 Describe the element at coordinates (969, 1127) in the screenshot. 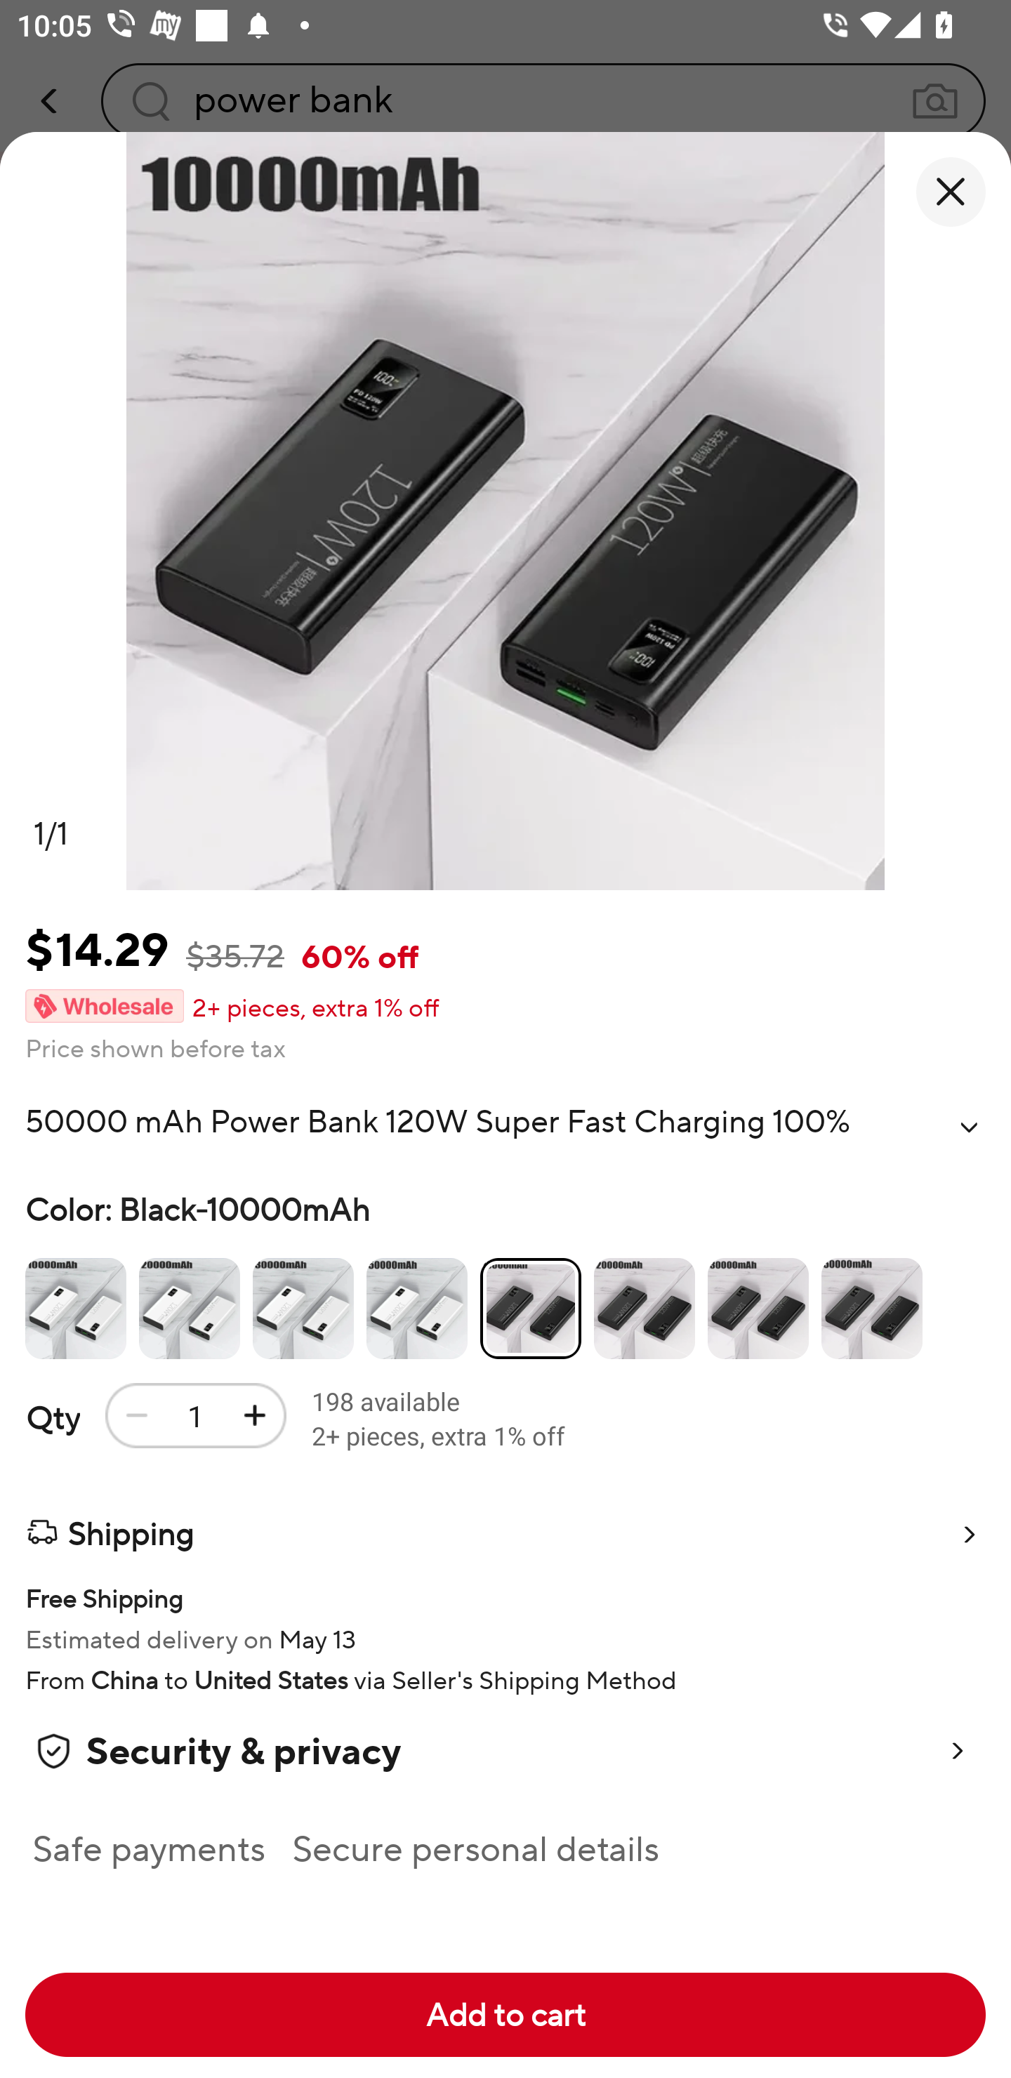

I see `` at that location.